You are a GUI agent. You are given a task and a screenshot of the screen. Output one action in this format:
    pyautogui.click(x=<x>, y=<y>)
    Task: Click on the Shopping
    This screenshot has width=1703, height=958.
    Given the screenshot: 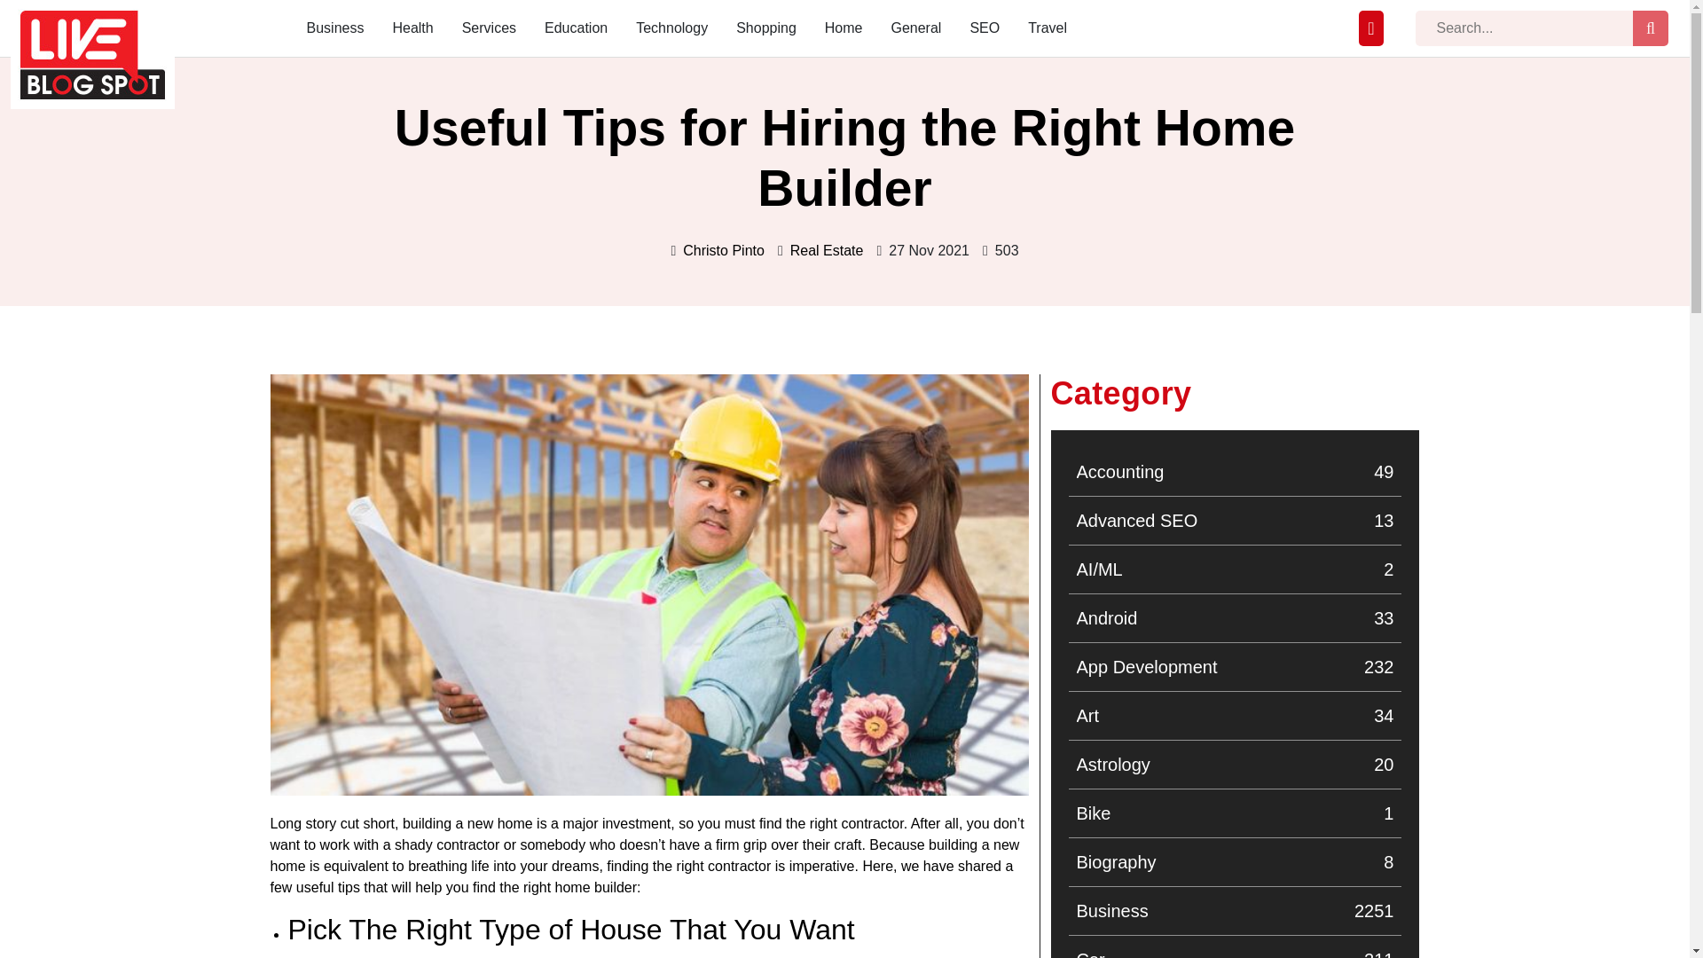 What is the action you would take?
    pyautogui.click(x=1235, y=472)
    